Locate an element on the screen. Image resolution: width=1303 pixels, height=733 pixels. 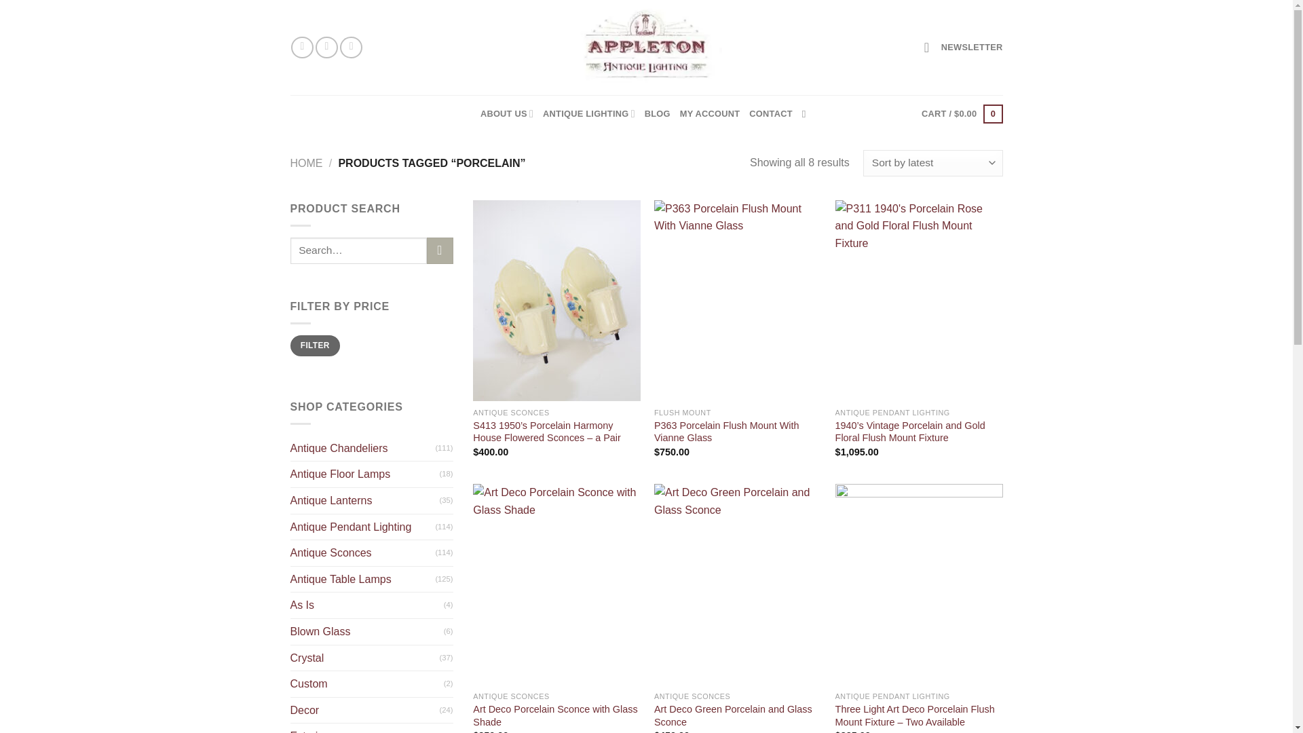
CONTACT is located at coordinates (771, 113).